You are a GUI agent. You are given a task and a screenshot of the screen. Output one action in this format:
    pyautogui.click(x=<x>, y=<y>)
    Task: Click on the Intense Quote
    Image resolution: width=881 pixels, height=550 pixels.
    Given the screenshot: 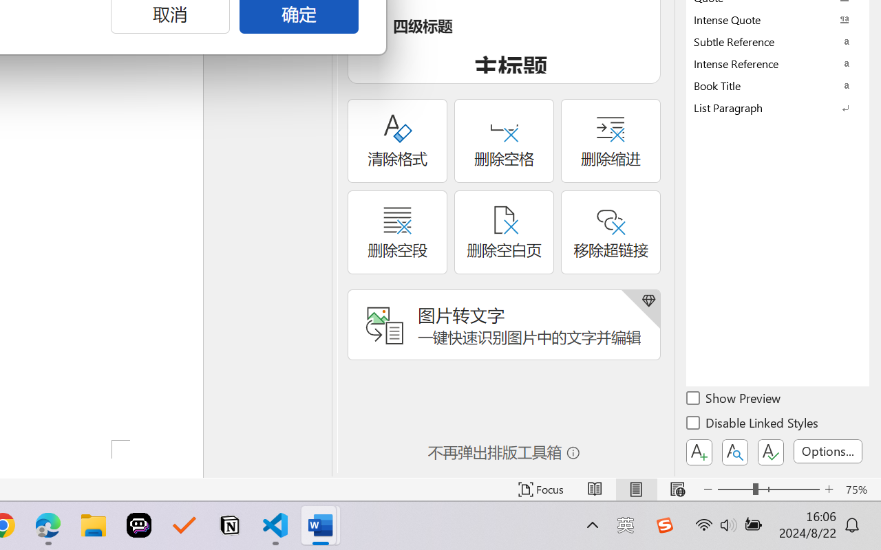 What is the action you would take?
    pyautogui.click(x=778, y=19)
    